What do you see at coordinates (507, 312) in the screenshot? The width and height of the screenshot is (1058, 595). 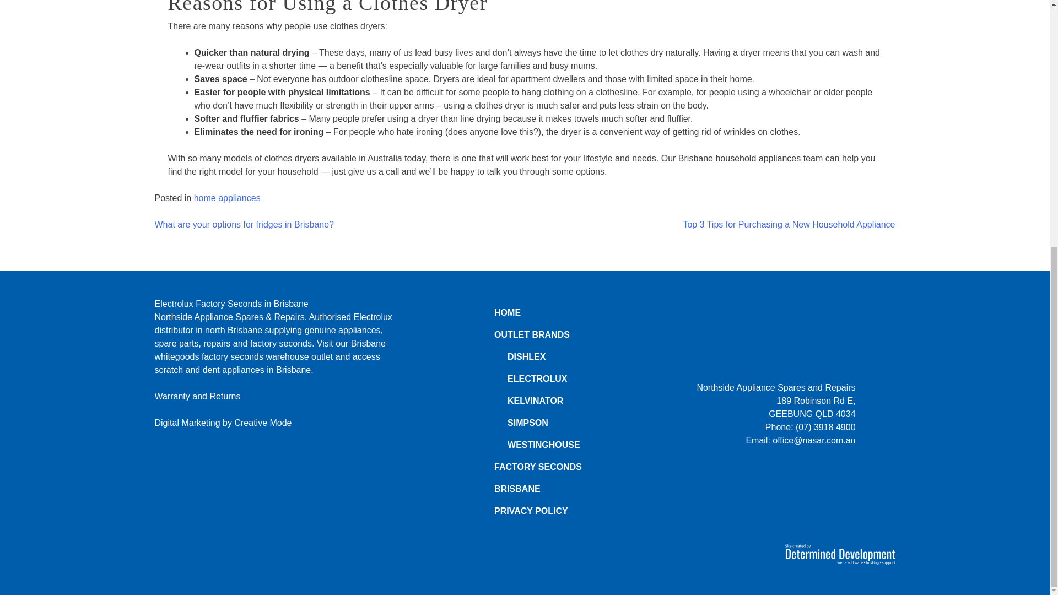 I see `HOME` at bounding box center [507, 312].